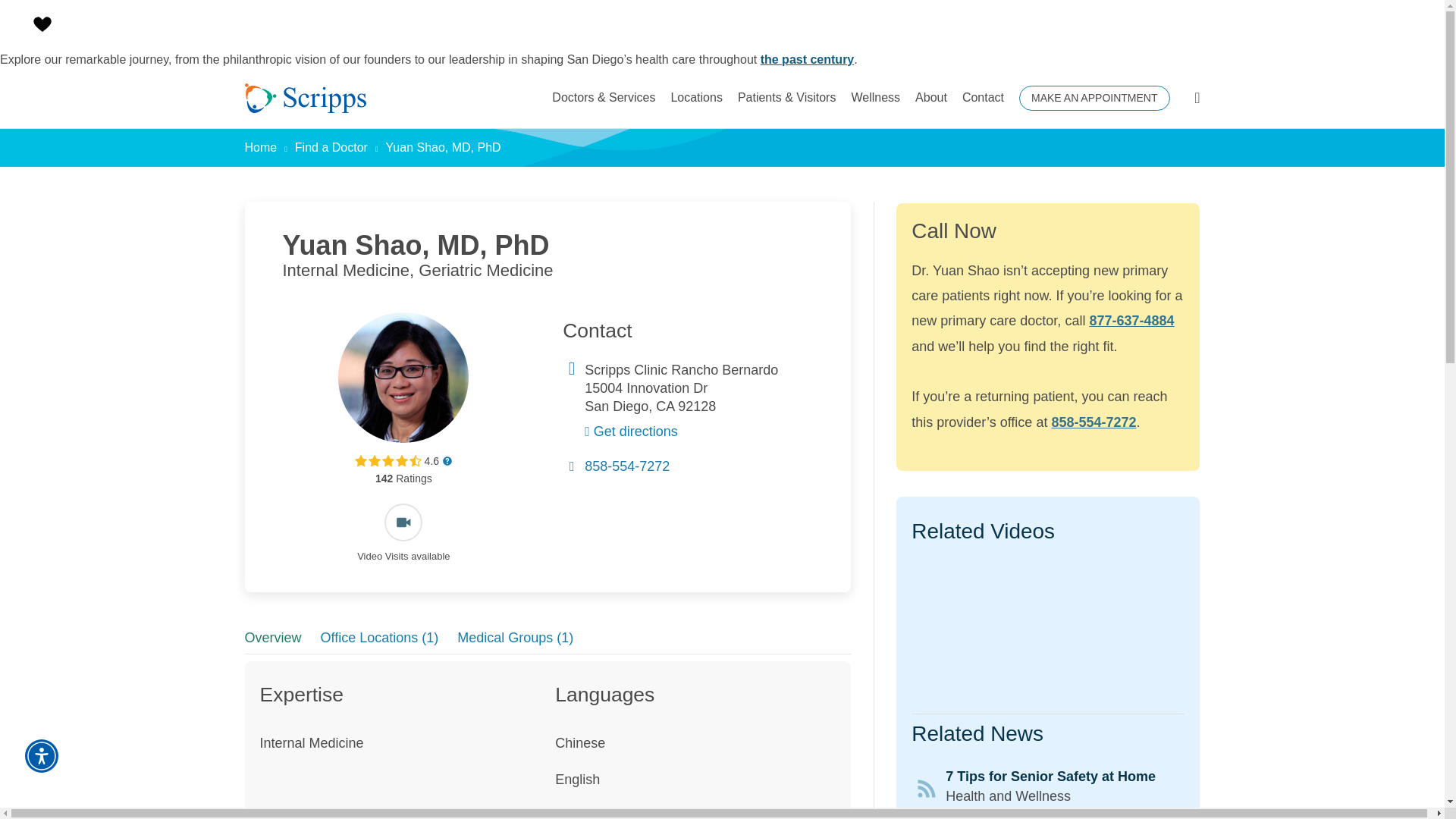 This screenshot has width=1456, height=819. What do you see at coordinates (1048, 629) in the screenshot?
I see `youtube` at bounding box center [1048, 629].